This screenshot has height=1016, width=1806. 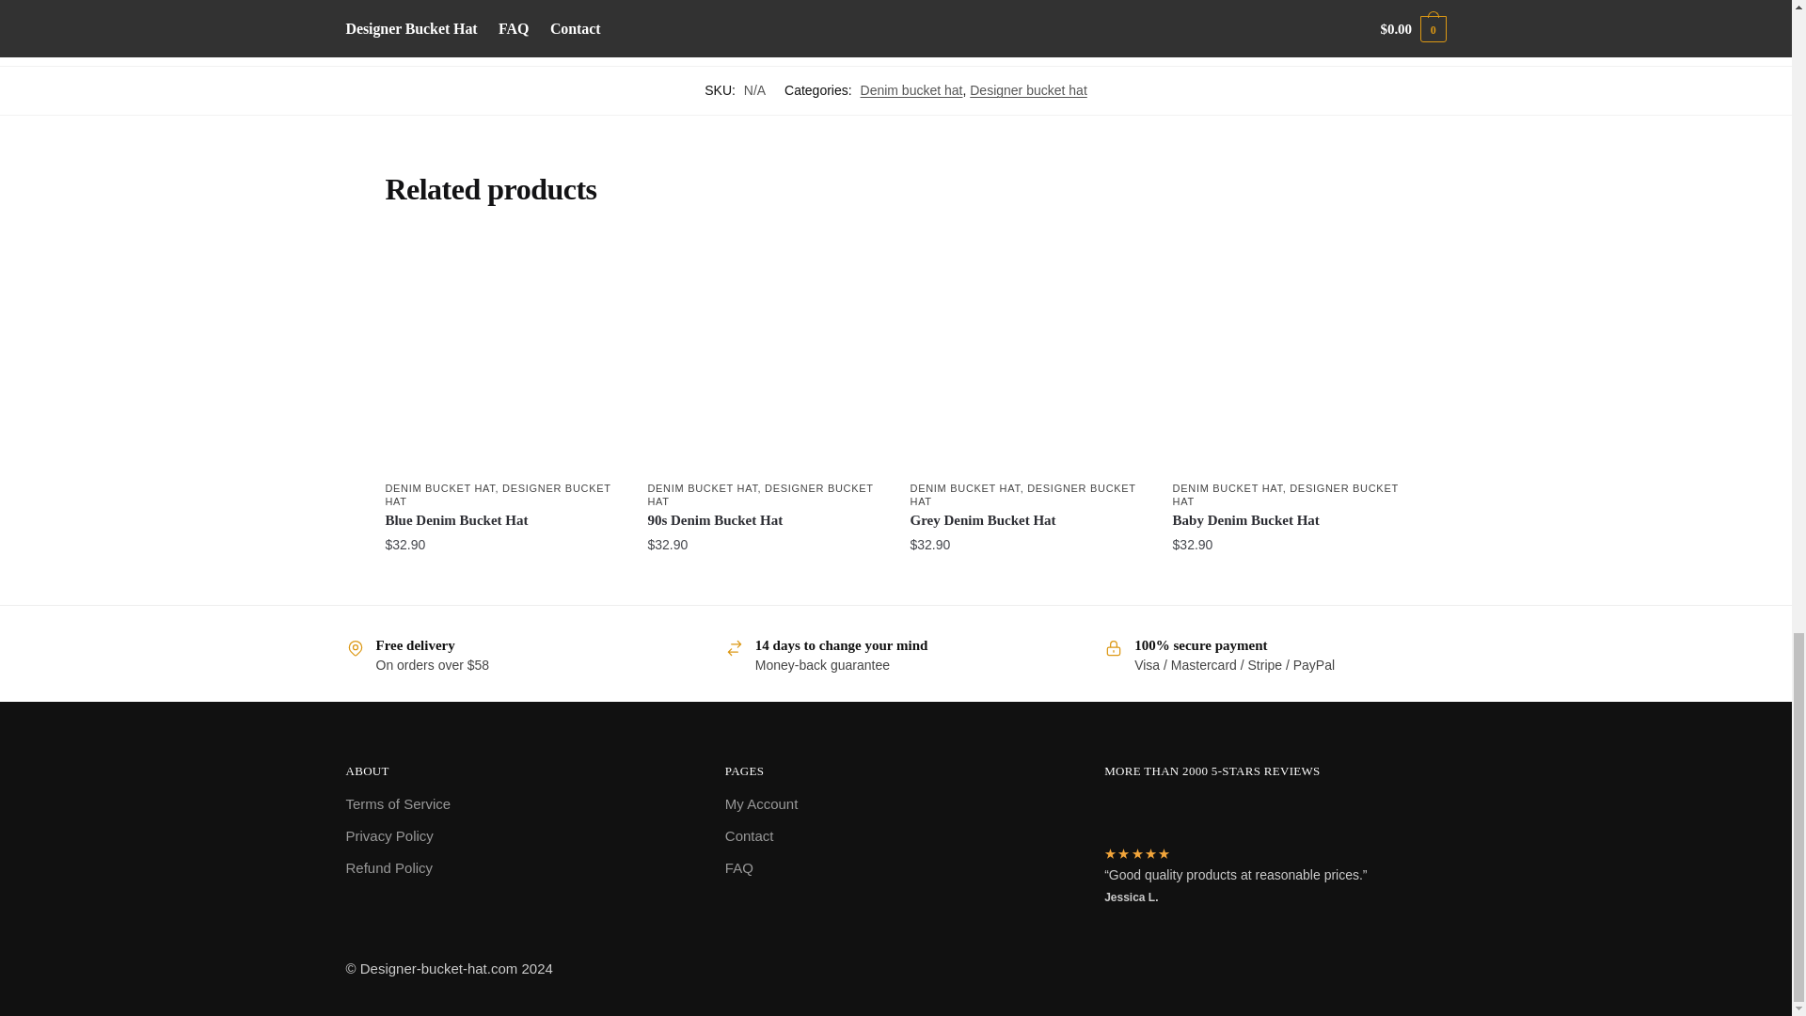 I want to click on Baby Denim Bucket Hat, so click(x=1289, y=355).